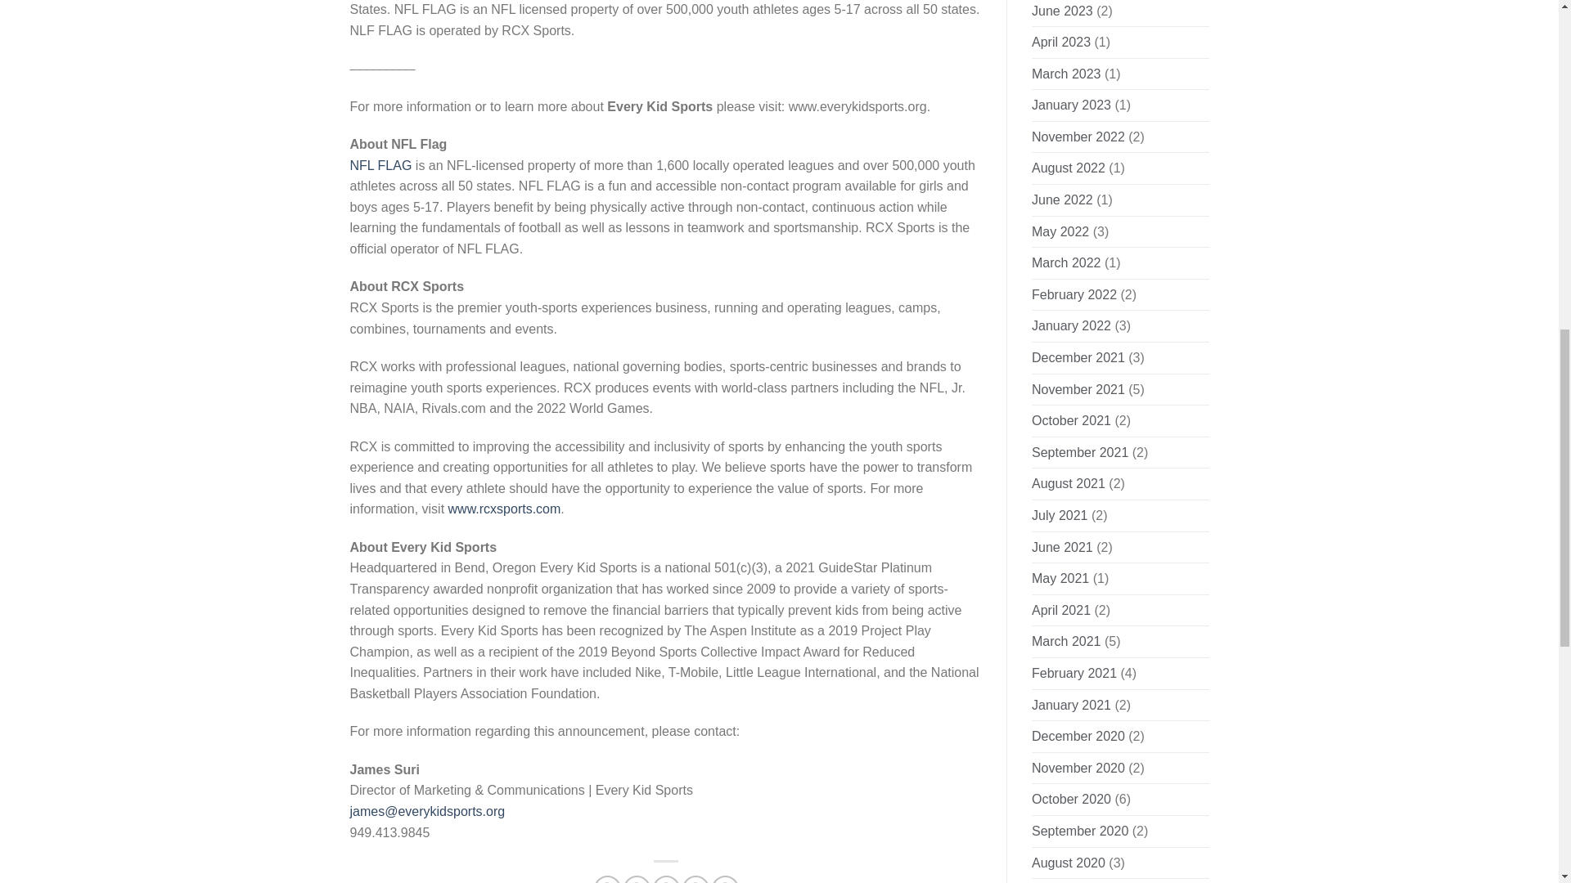 Image resolution: width=1571 pixels, height=883 pixels. I want to click on Pin on Pinterest, so click(695, 880).